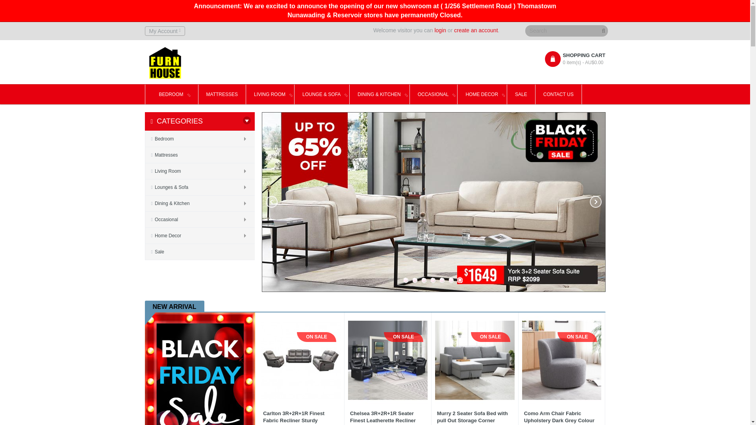 The image size is (756, 425). What do you see at coordinates (434, 94) in the screenshot?
I see `OCCASIONAL` at bounding box center [434, 94].